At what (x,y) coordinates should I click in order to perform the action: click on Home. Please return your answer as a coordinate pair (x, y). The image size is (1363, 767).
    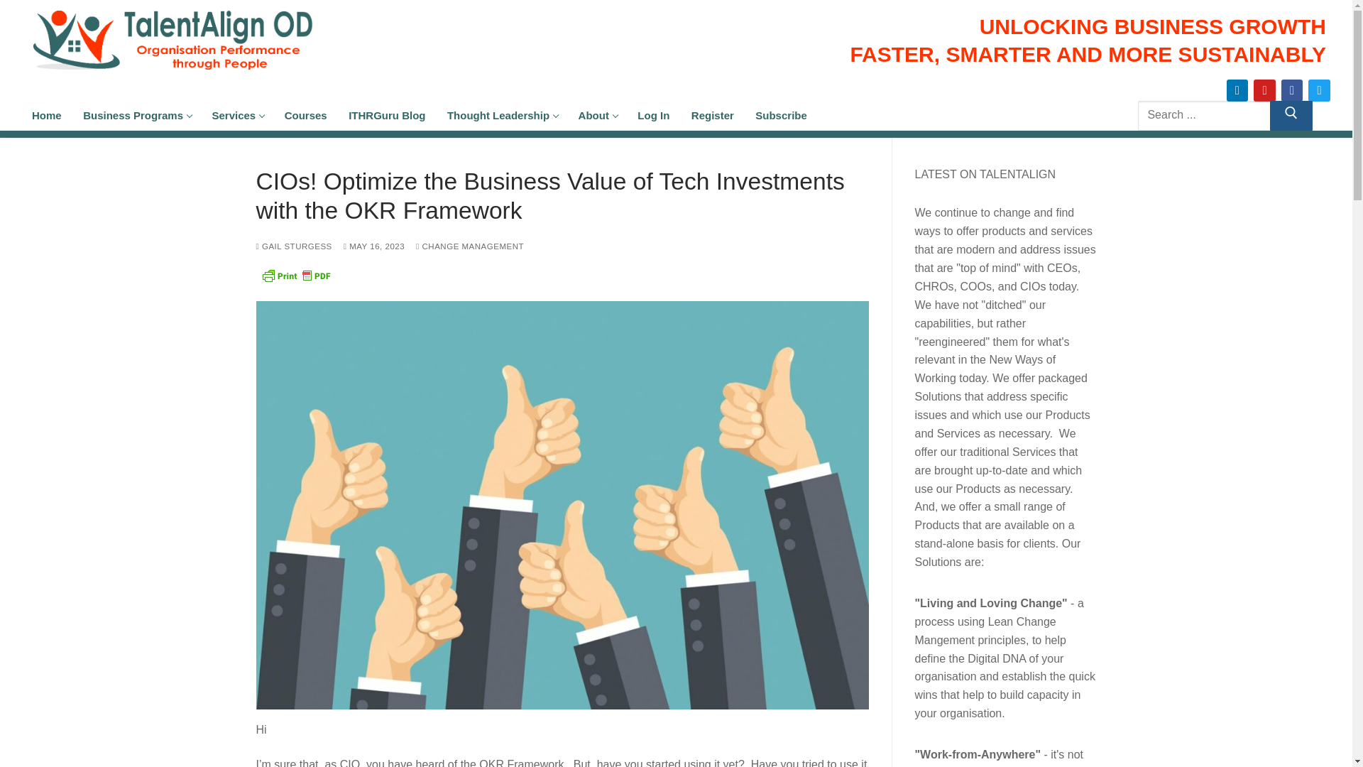
    Looking at the image, I should click on (1292, 90).